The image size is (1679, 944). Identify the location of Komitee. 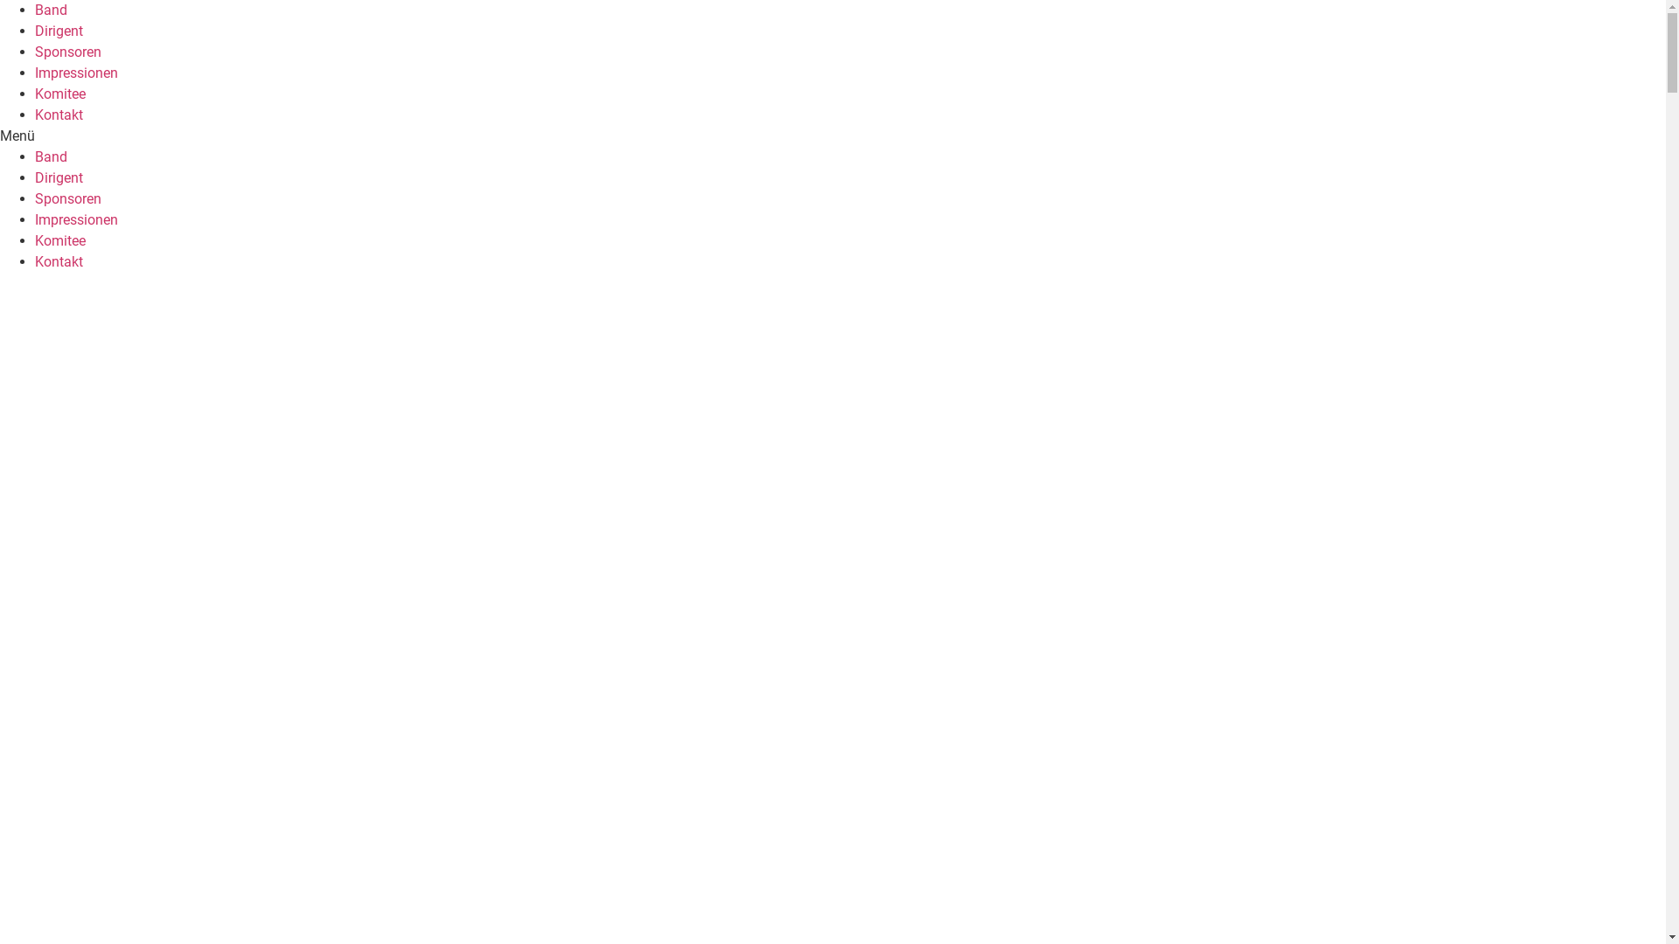
(60, 94).